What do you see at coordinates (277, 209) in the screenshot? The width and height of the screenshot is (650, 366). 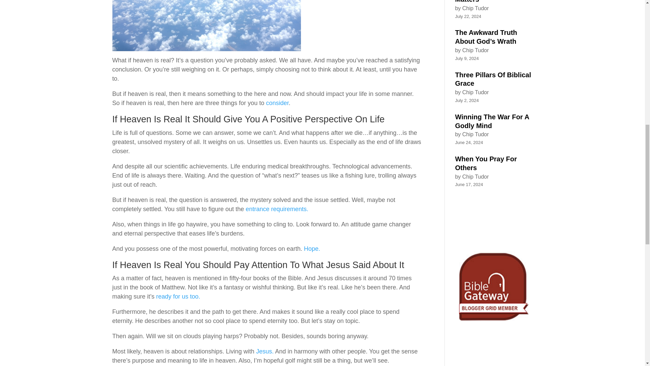 I see `entrance requirements.` at bounding box center [277, 209].